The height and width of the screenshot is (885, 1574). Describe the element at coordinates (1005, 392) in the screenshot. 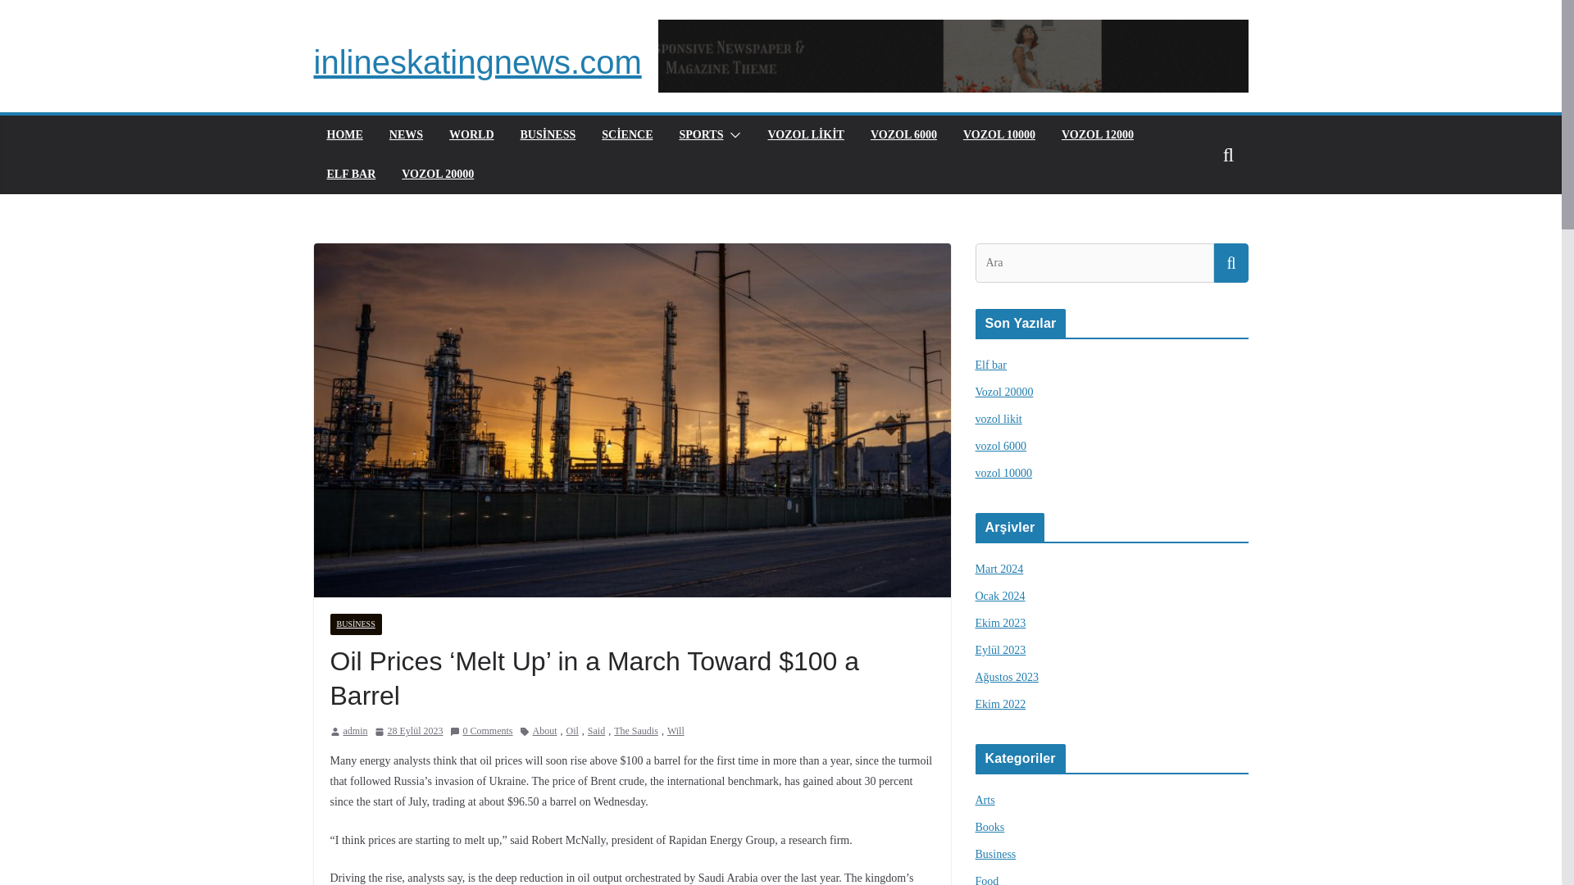

I see `Vozol 20000` at that location.